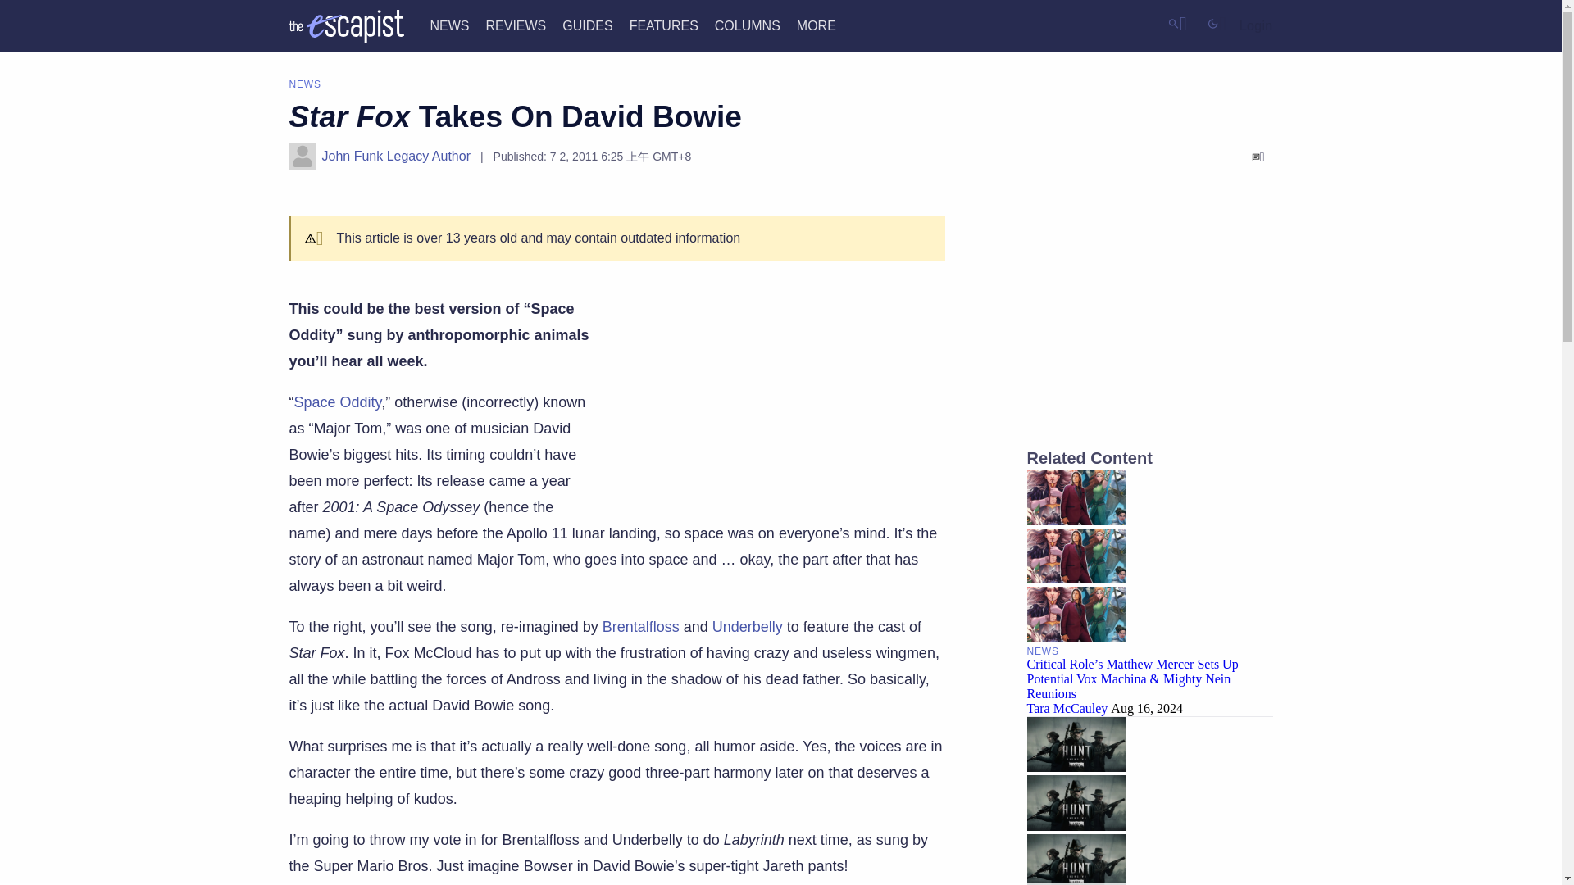  Describe the element at coordinates (748, 25) in the screenshot. I see `COLUMNS` at that location.